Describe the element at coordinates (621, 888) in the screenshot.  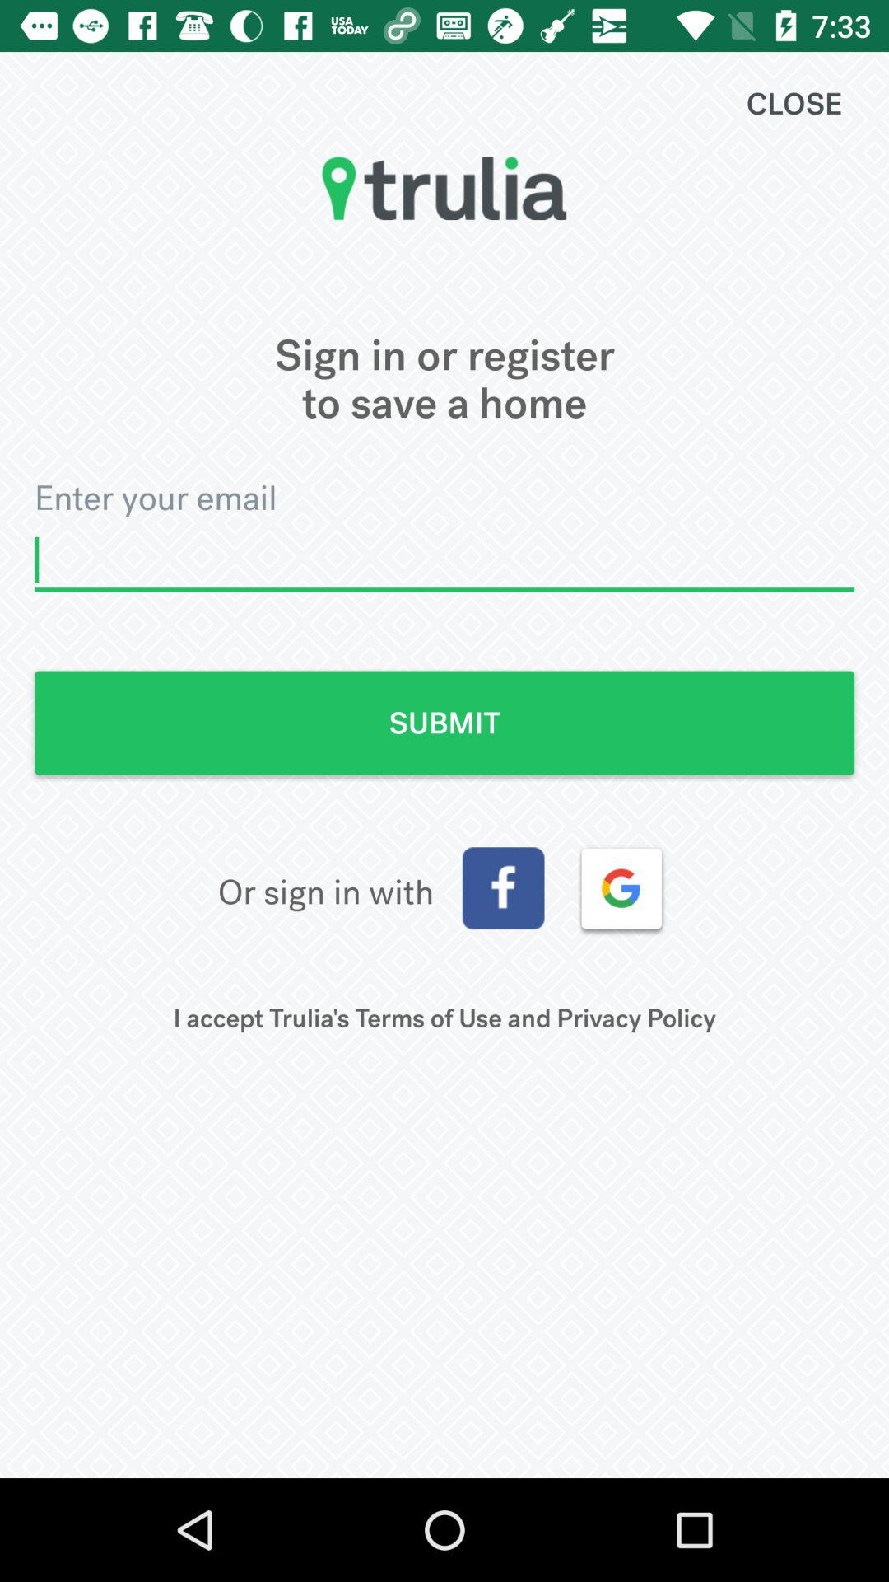
I see `sign up with google account` at that location.